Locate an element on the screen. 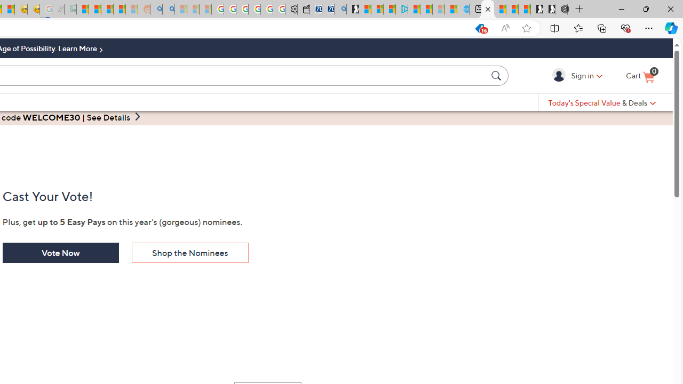 The height and width of the screenshot is (384, 683). Play Free Online Games | Games from Microsoft Start is located at coordinates (549, 10).